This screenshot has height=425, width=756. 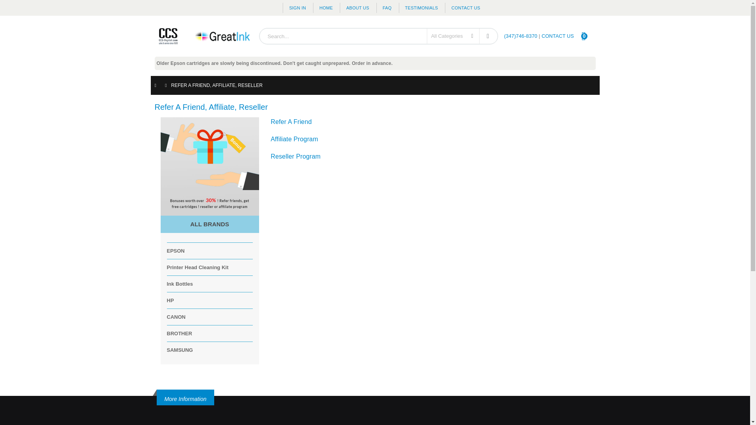 I want to click on CONTACT US, so click(x=487, y=36).